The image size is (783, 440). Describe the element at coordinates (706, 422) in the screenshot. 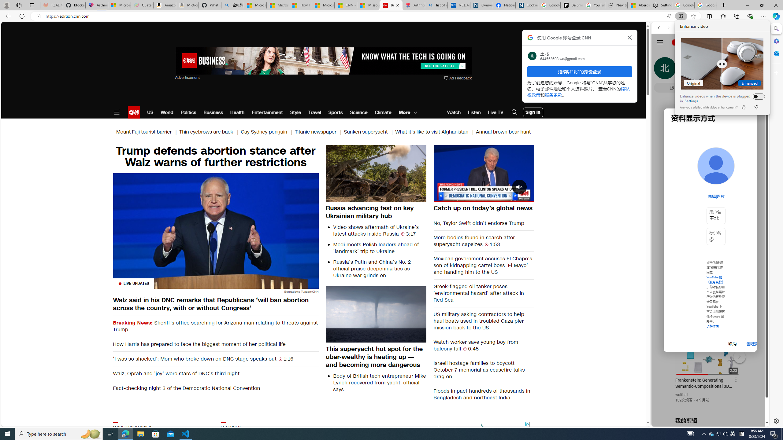

I see `Business` at that location.